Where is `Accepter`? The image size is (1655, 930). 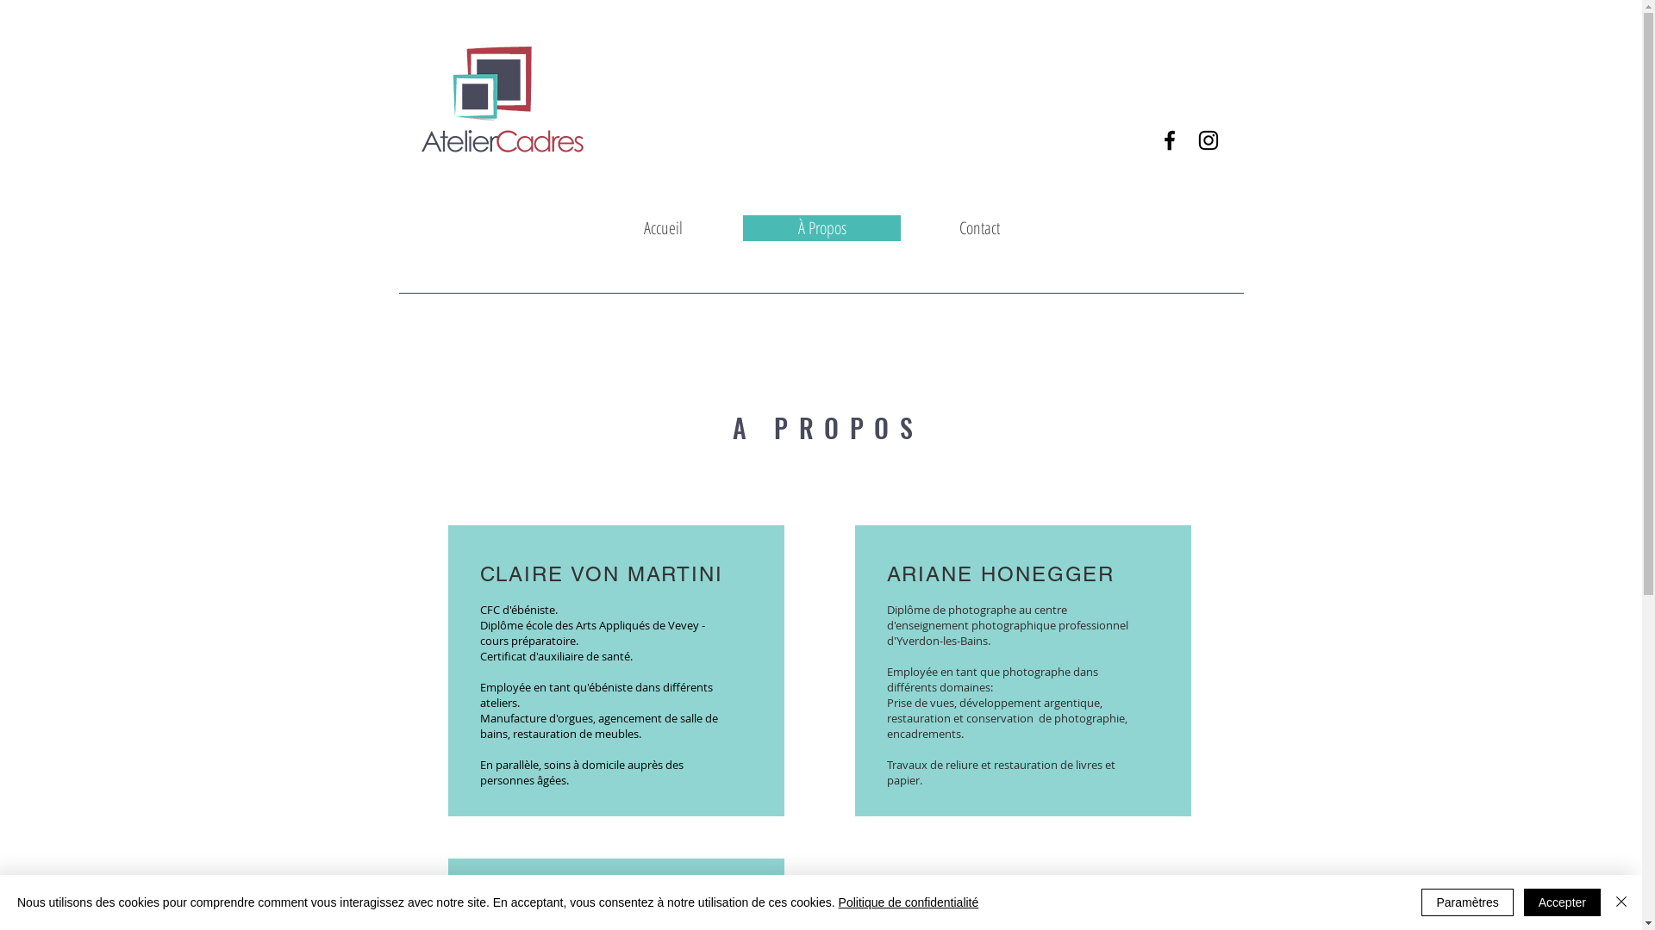 Accepter is located at coordinates (1562, 902).